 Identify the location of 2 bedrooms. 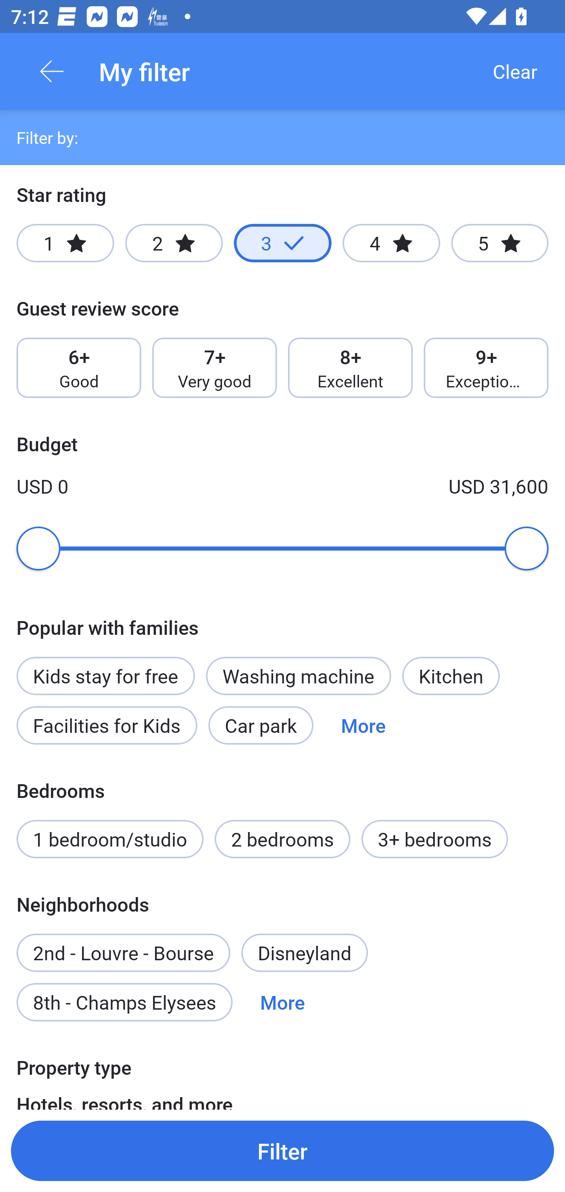
(282, 839).